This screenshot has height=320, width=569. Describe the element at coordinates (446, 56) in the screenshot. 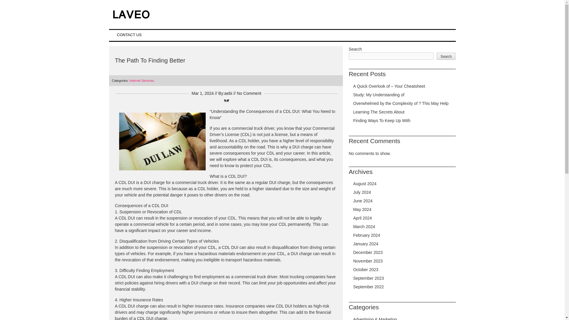

I see `Search` at that location.